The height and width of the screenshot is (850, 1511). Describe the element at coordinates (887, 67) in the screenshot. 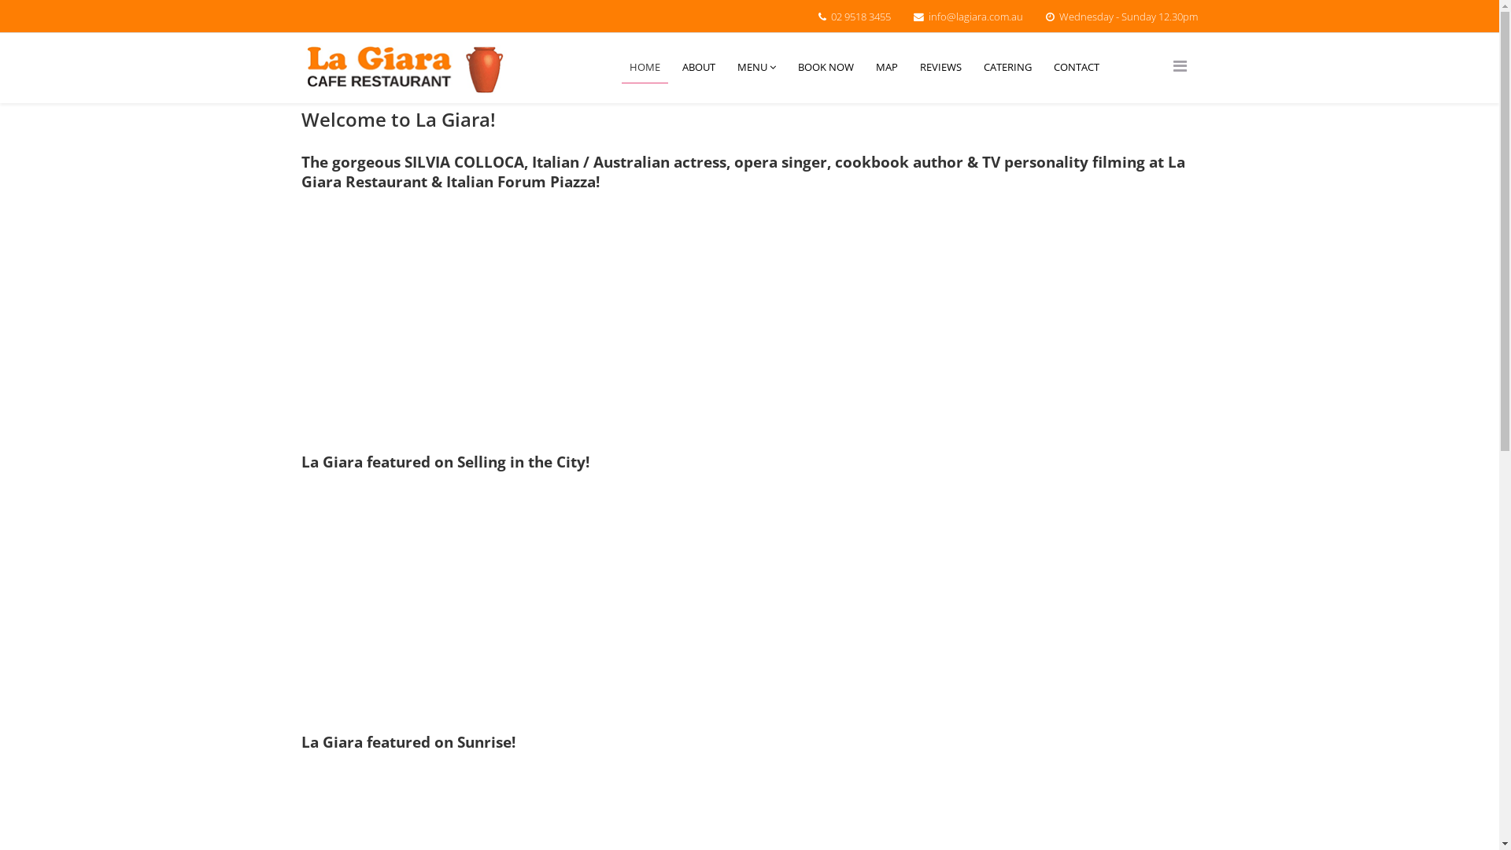

I see `MAP` at that location.